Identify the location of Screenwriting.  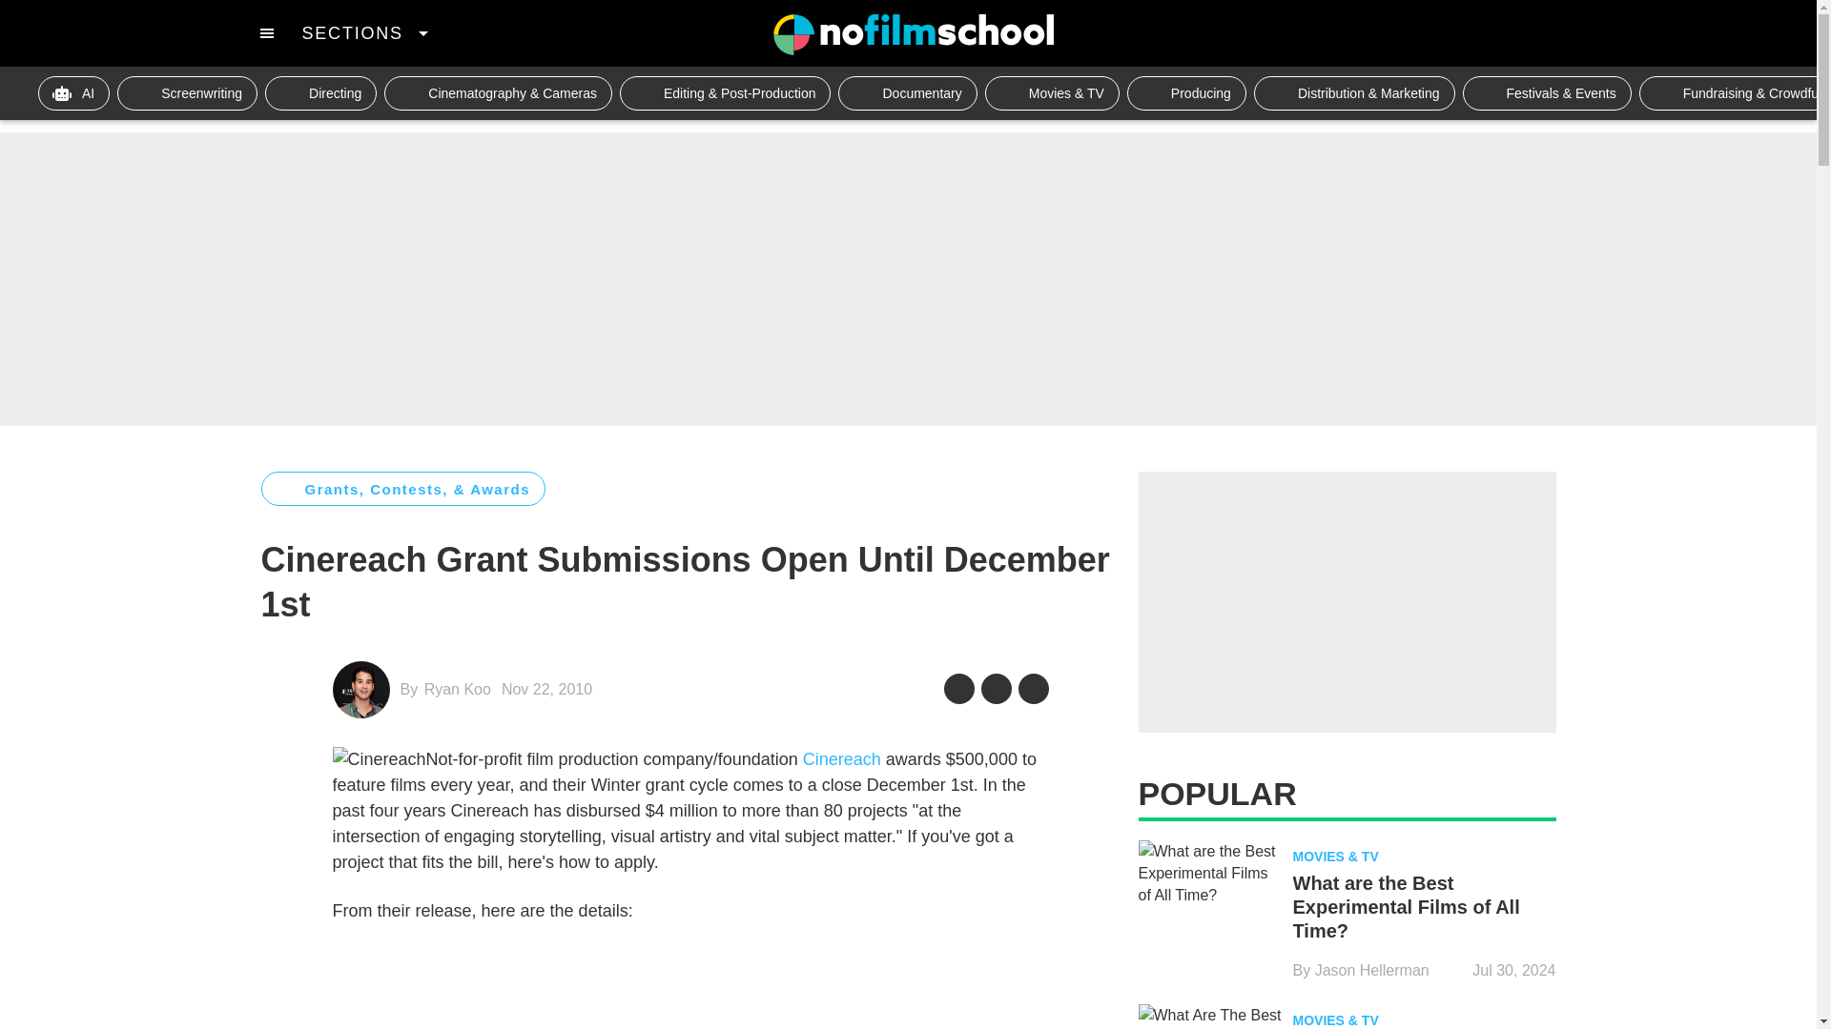
(187, 92).